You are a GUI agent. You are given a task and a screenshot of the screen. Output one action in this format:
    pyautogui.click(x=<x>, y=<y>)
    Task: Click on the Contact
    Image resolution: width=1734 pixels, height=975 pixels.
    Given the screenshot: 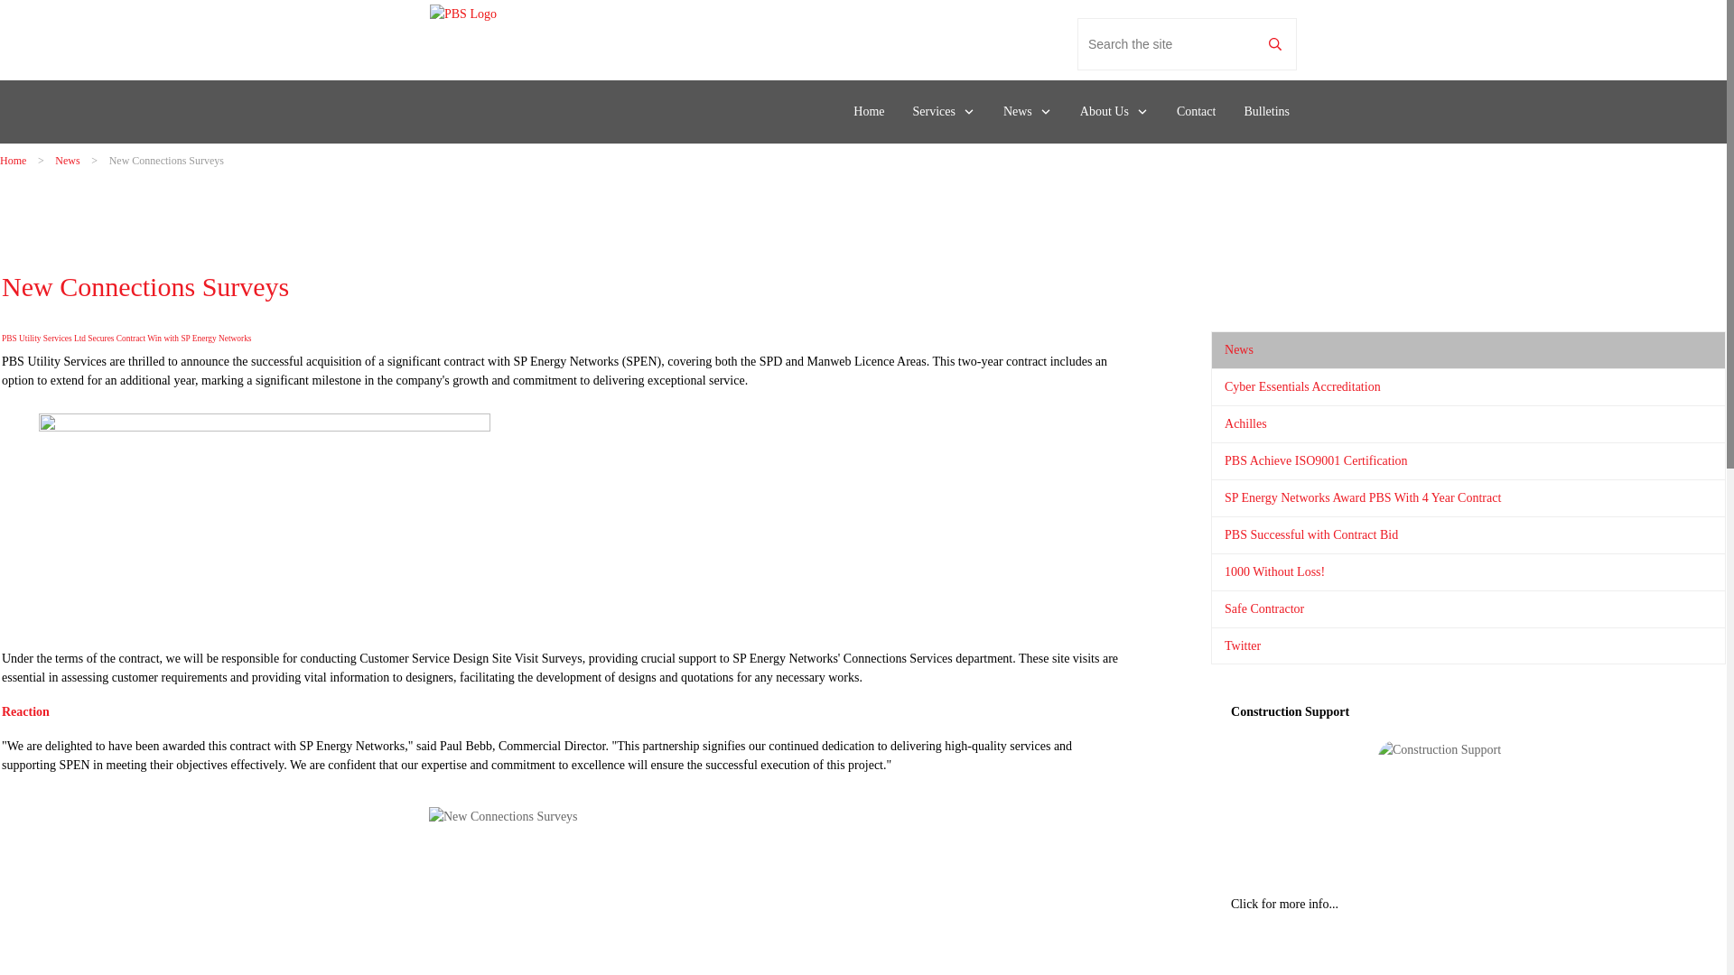 What is the action you would take?
    pyautogui.click(x=1197, y=112)
    